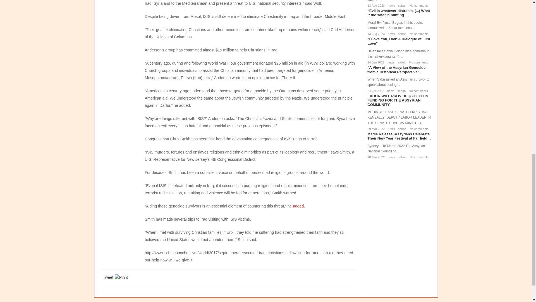 The image size is (536, 302). Describe the element at coordinates (298, 206) in the screenshot. I see `added` at that location.